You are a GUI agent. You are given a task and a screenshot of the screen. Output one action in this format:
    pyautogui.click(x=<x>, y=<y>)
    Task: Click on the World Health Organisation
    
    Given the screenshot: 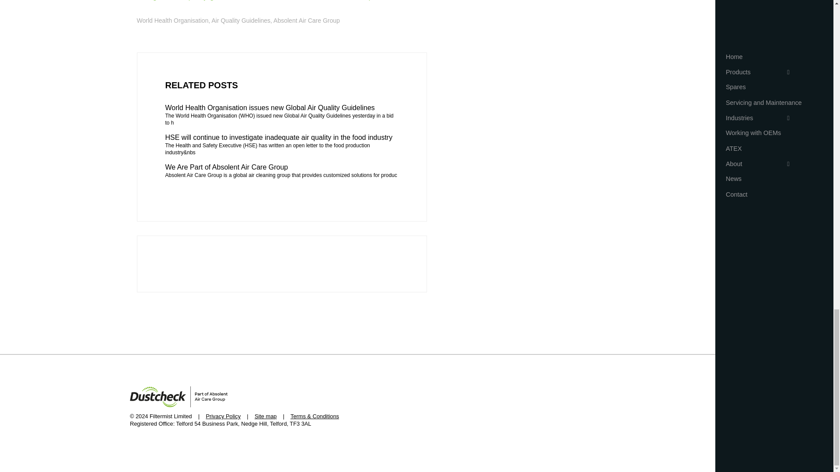 What is the action you would take?
    pyautogui.click(x=172, y=20)
    